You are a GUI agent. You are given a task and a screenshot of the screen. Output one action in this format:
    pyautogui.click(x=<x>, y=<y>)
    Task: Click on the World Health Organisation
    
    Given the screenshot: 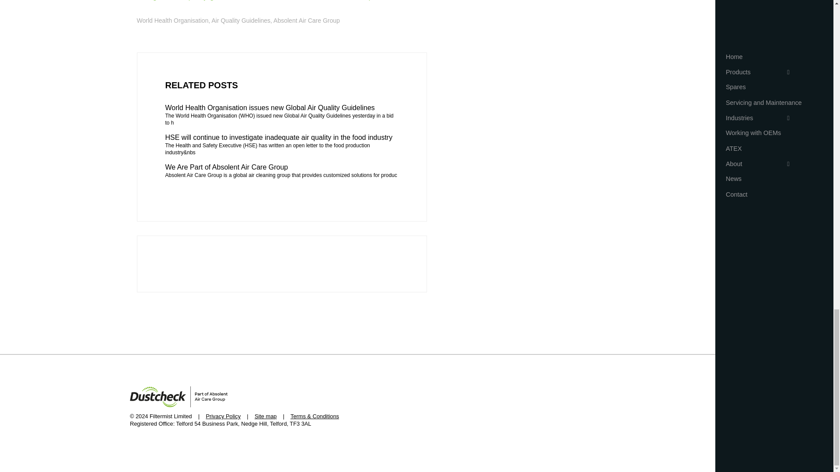 What is the action you would take?
    pyautogui.click(x=172, y=20)
    